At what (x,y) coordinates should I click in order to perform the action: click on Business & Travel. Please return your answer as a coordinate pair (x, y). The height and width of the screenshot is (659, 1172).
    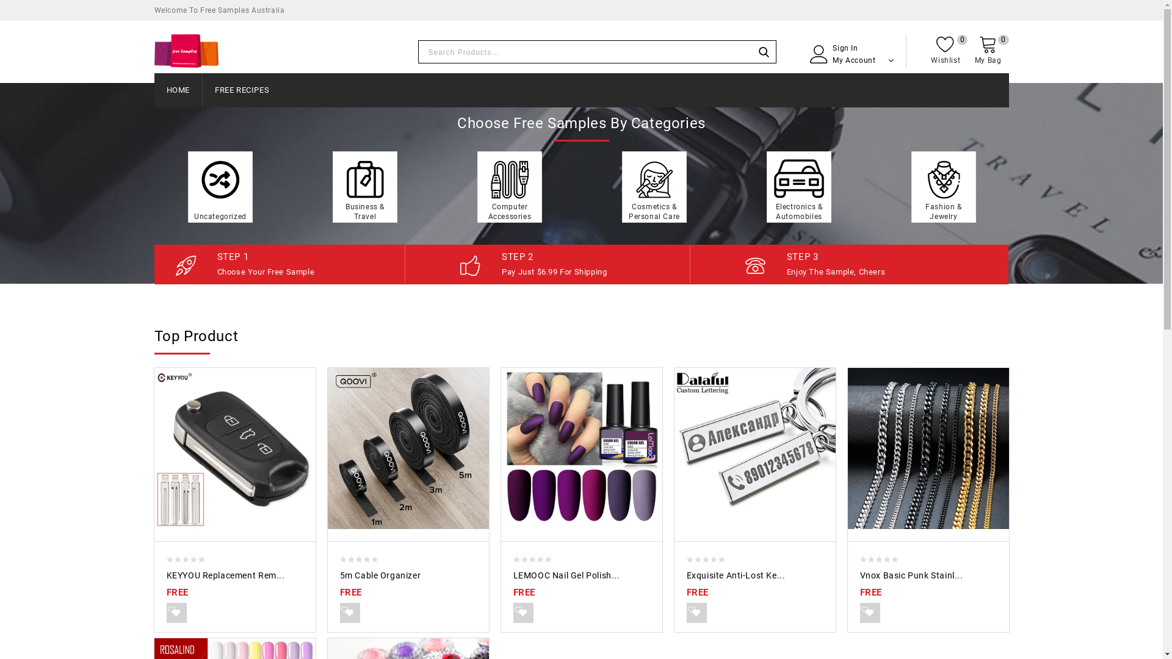
    Looking at the image, I should click on (365, 212).